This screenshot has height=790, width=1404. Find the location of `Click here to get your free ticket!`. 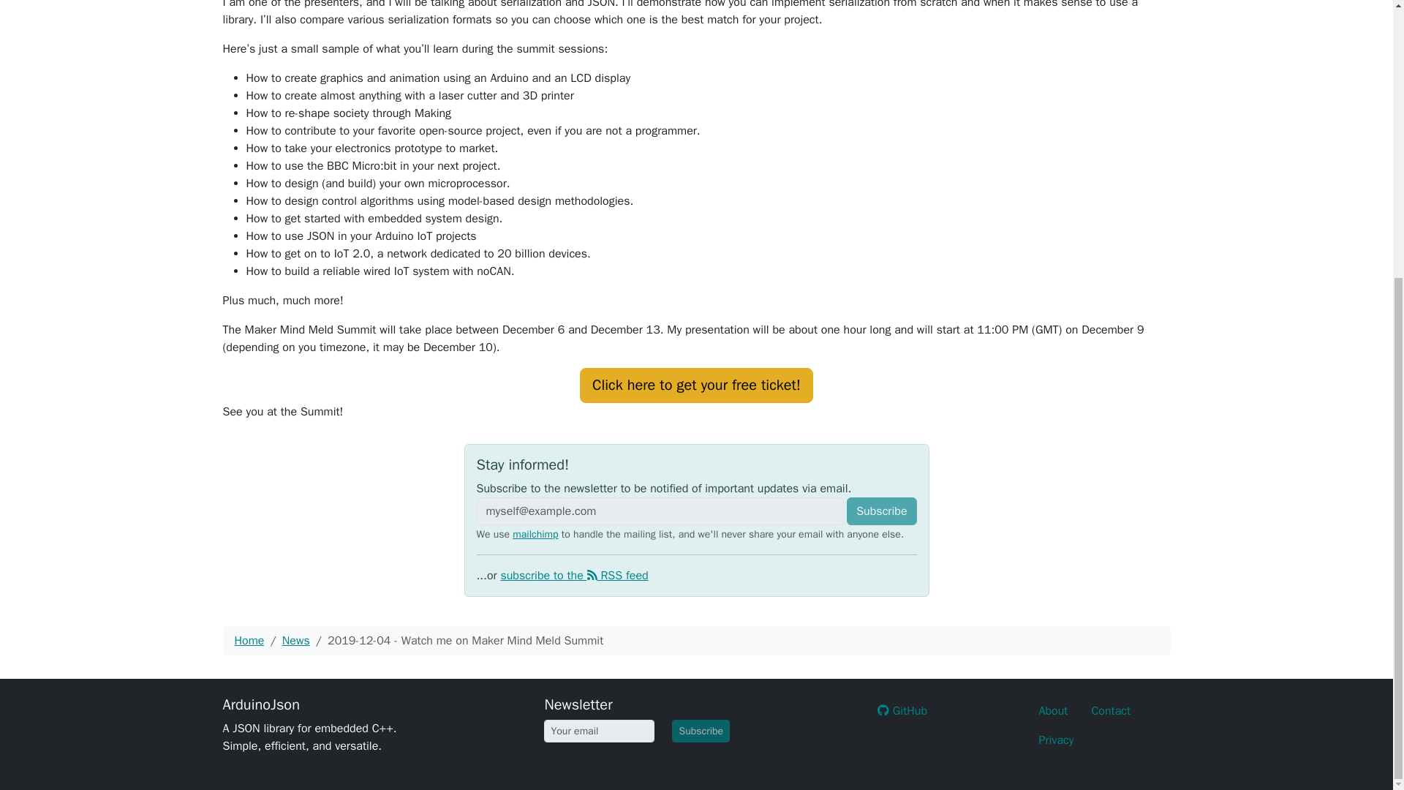

Click here to get your free ticket! is located at coordinates (696, 385).